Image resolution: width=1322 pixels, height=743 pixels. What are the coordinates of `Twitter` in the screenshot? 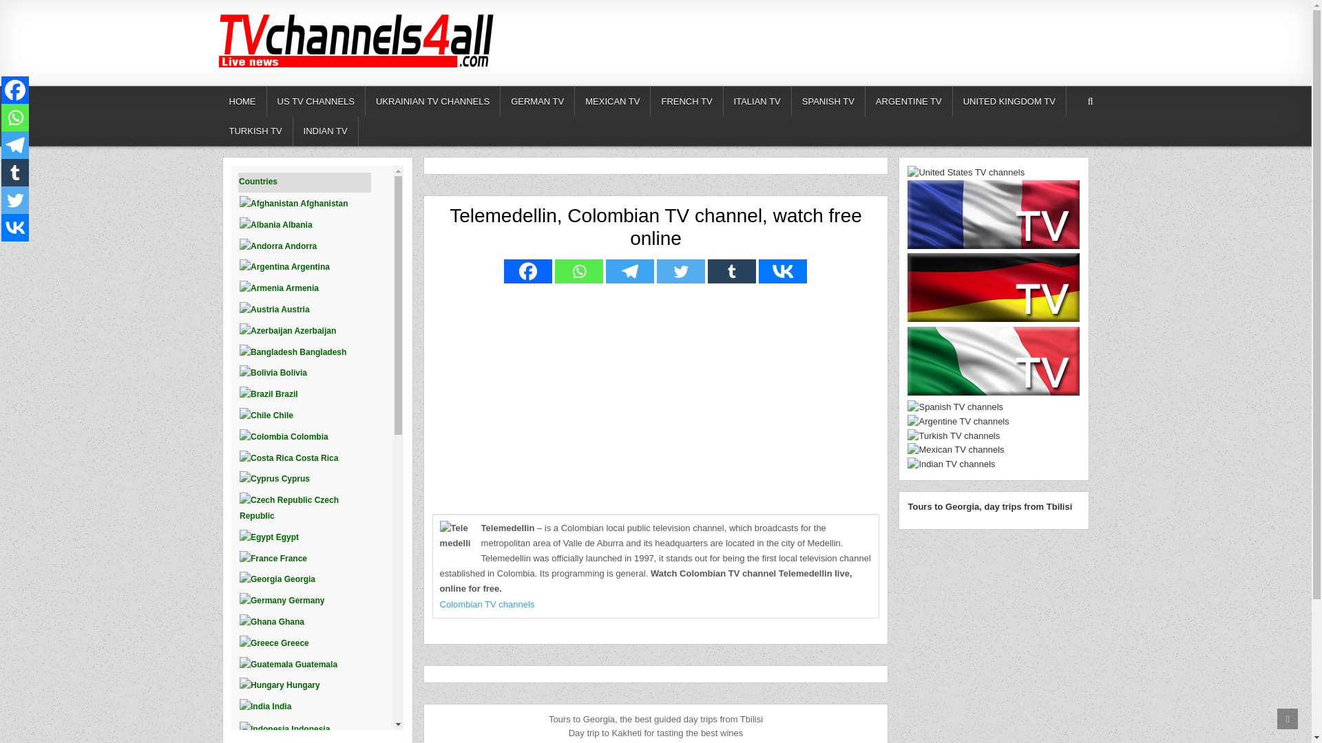 It's located at (15, 200).